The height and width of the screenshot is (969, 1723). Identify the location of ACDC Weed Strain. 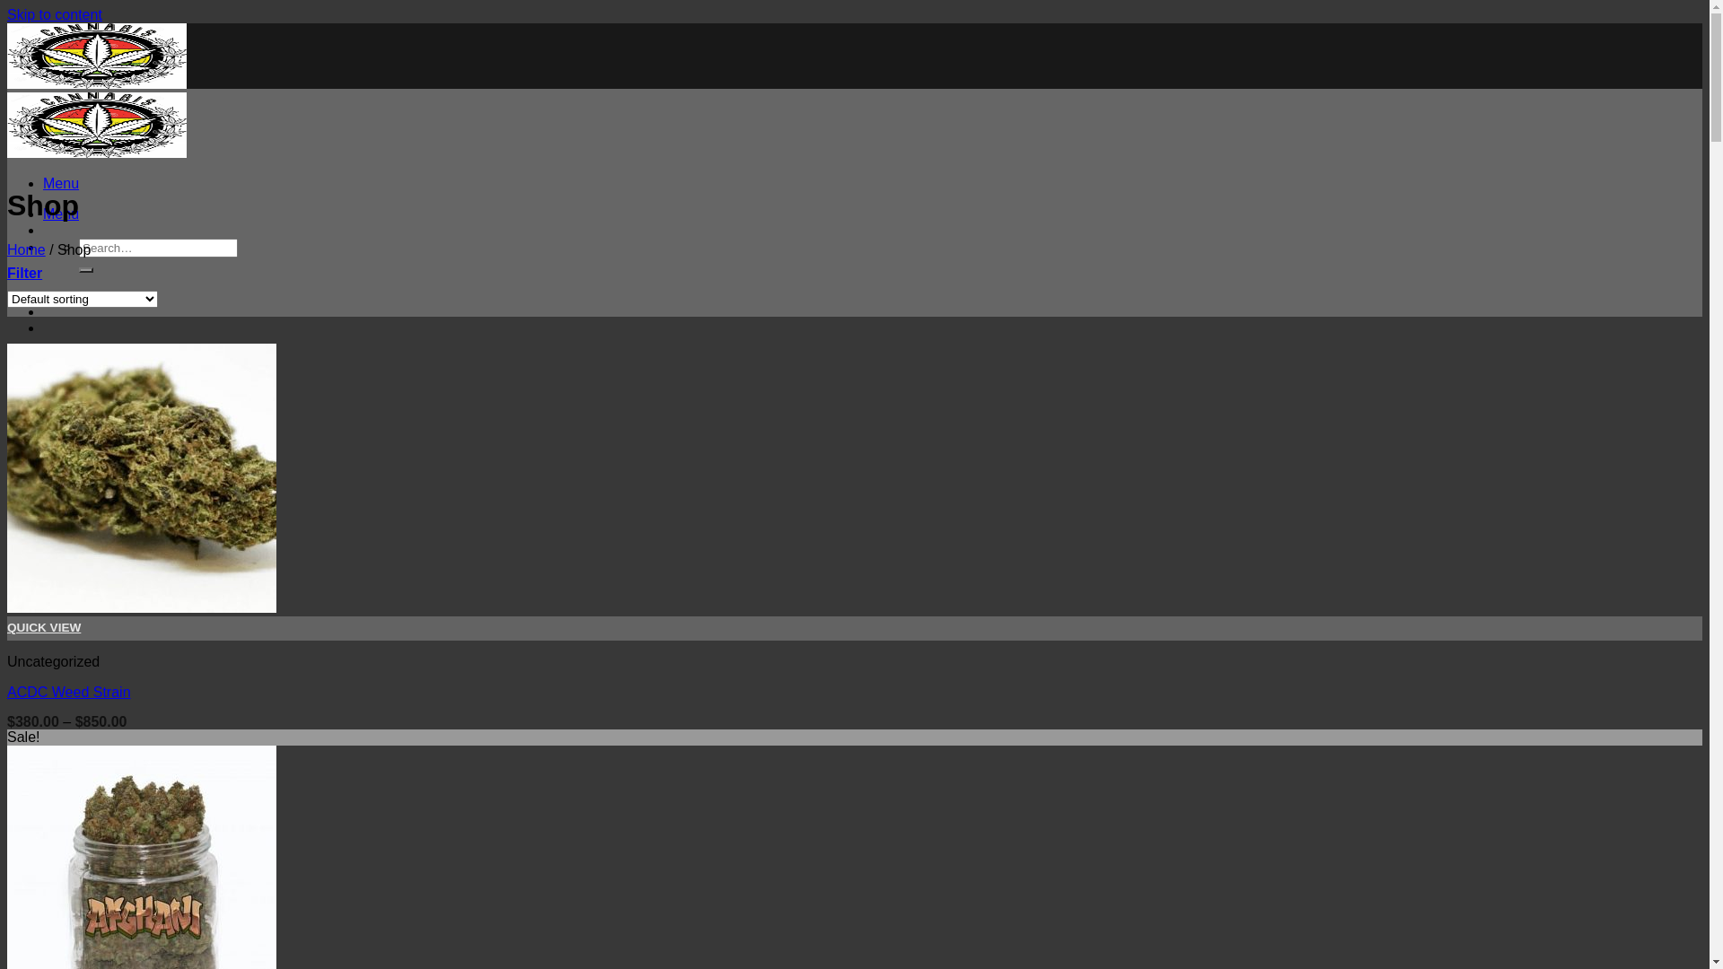
(69, 693).